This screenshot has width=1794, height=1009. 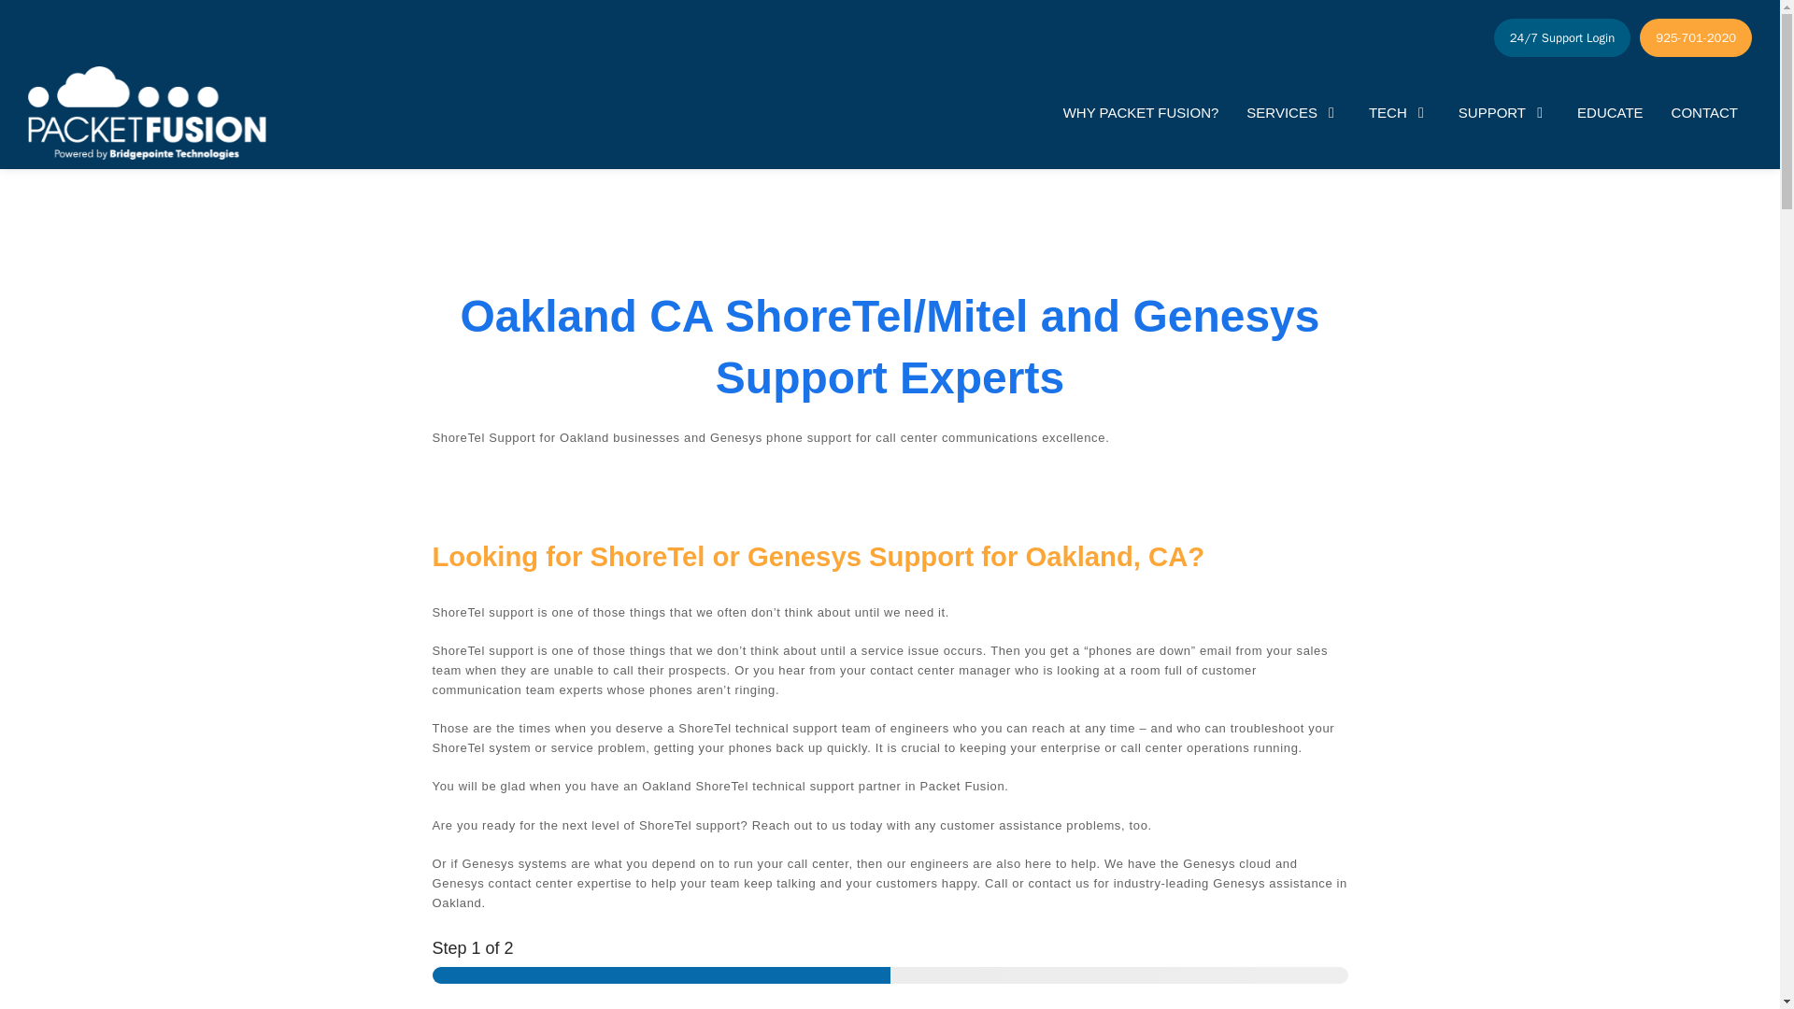 What do you see at coordinates (1142, 114) in the screenshot?
I see `WHY PACKET FUSION?` at bounding box center [1142, 114].